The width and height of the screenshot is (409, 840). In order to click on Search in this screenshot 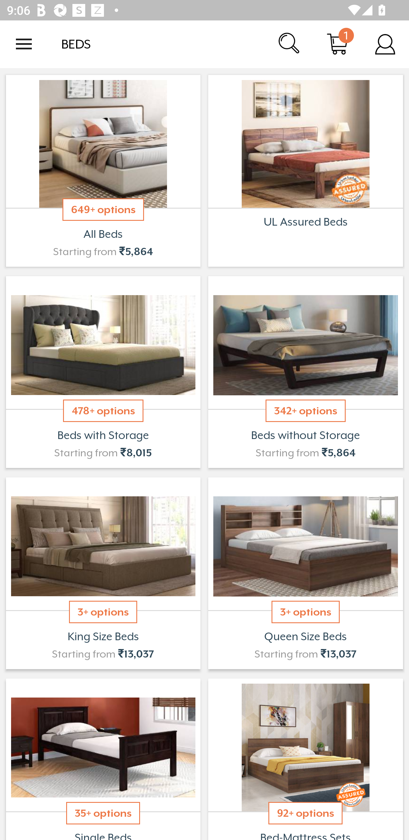, I will do `click(290, 44)`.